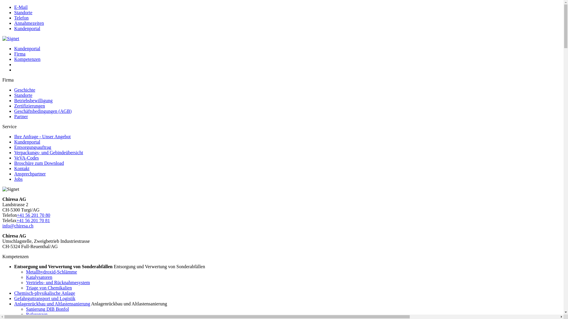 The image size is (568, 319). Describe the element at coordinates (20, 54) in the screenshot. I see `Firma` at that location.